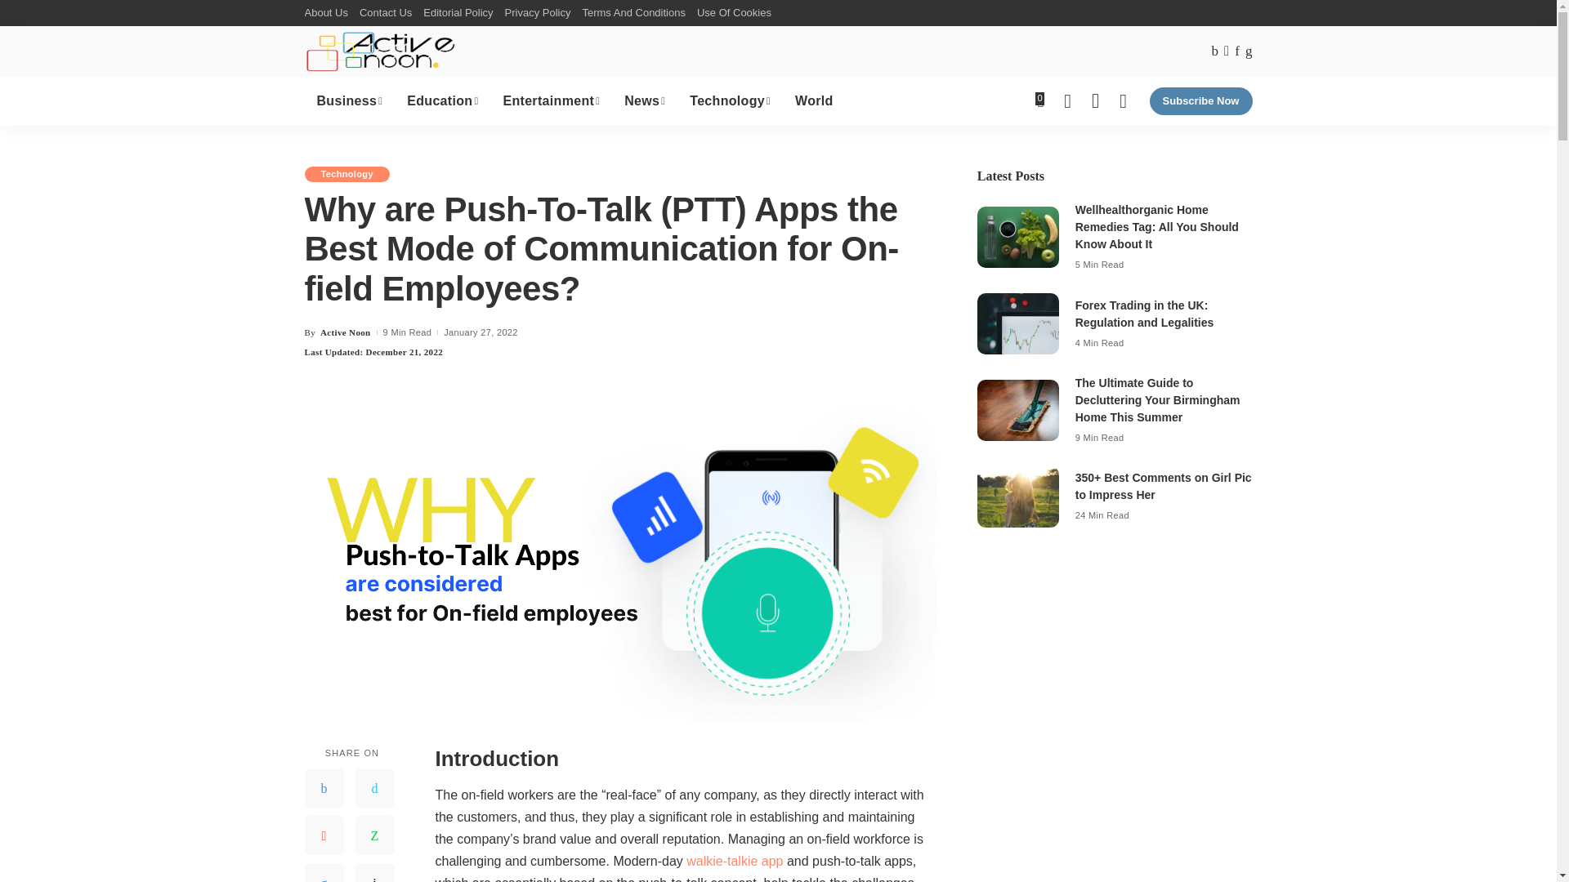  Describe the element at coordinates (538, 13) in the screenshot. I see `Privacy Policy` at that location.